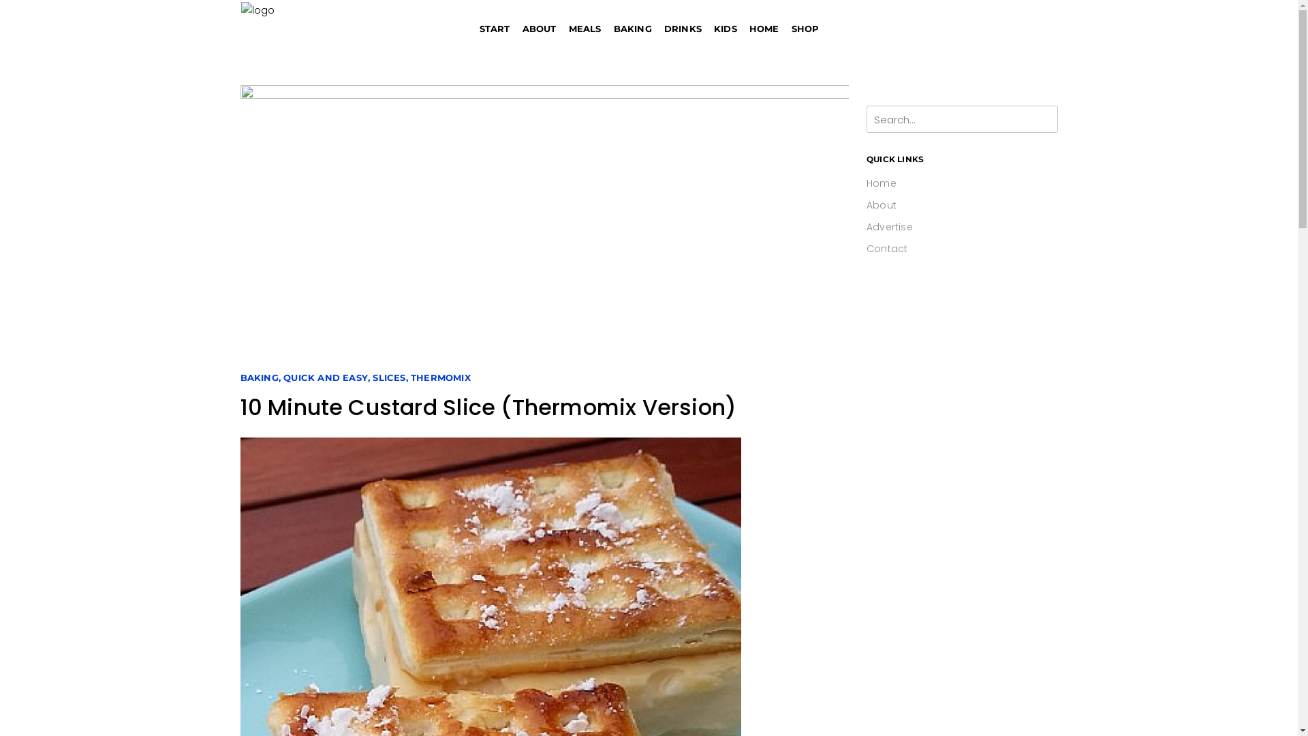 The height and width of the screenshot is (736, 1308). What do you see at coordinates (950, 119) in the screenshot?
I see `Search for:` at bounding box center [950, 119].